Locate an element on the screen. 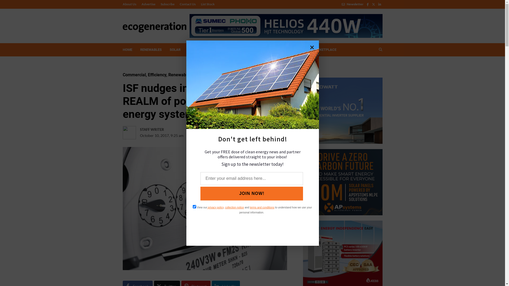  Share on Print is located at coordinates (244, 136).